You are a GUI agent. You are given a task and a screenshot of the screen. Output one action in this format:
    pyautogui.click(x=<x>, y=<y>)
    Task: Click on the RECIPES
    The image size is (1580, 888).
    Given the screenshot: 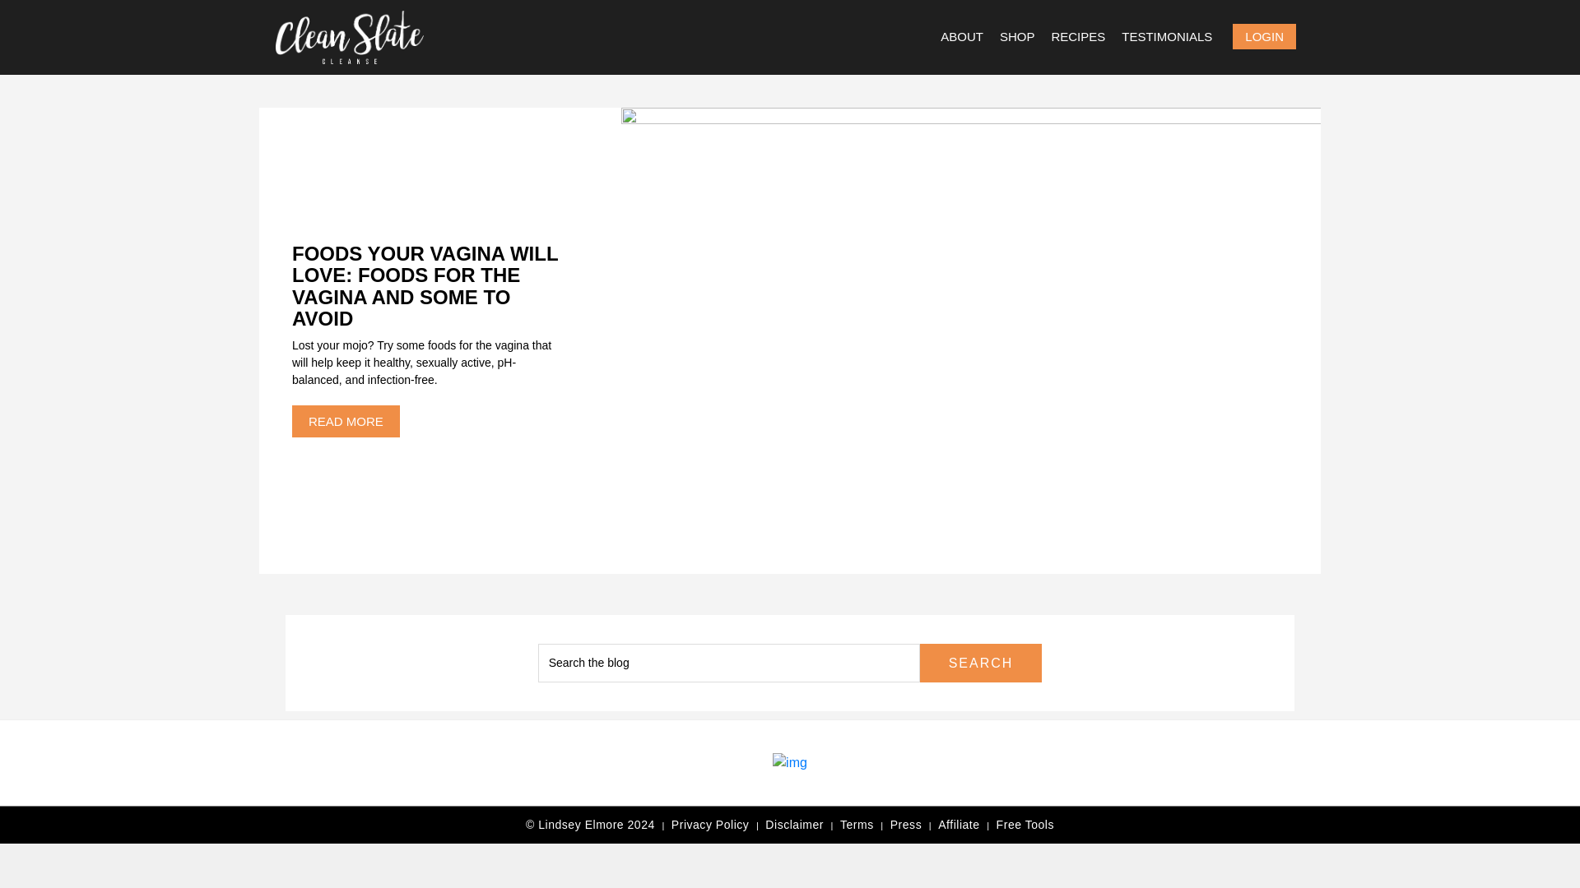 What is the action you would take?
    pyautogui.click(x=1077, y=36)
    